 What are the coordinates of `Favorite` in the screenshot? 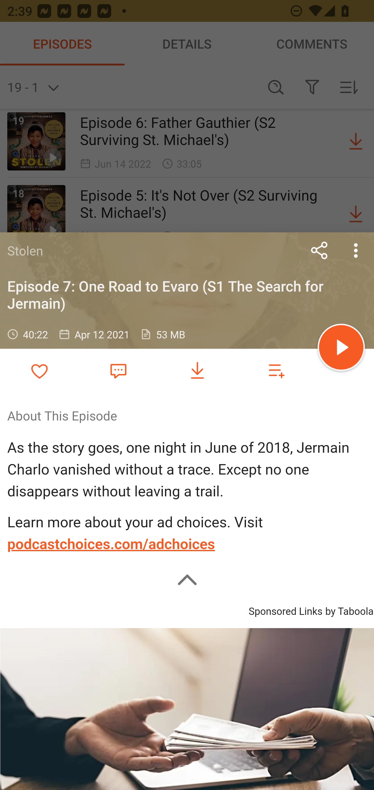 It's located at (118, 370).